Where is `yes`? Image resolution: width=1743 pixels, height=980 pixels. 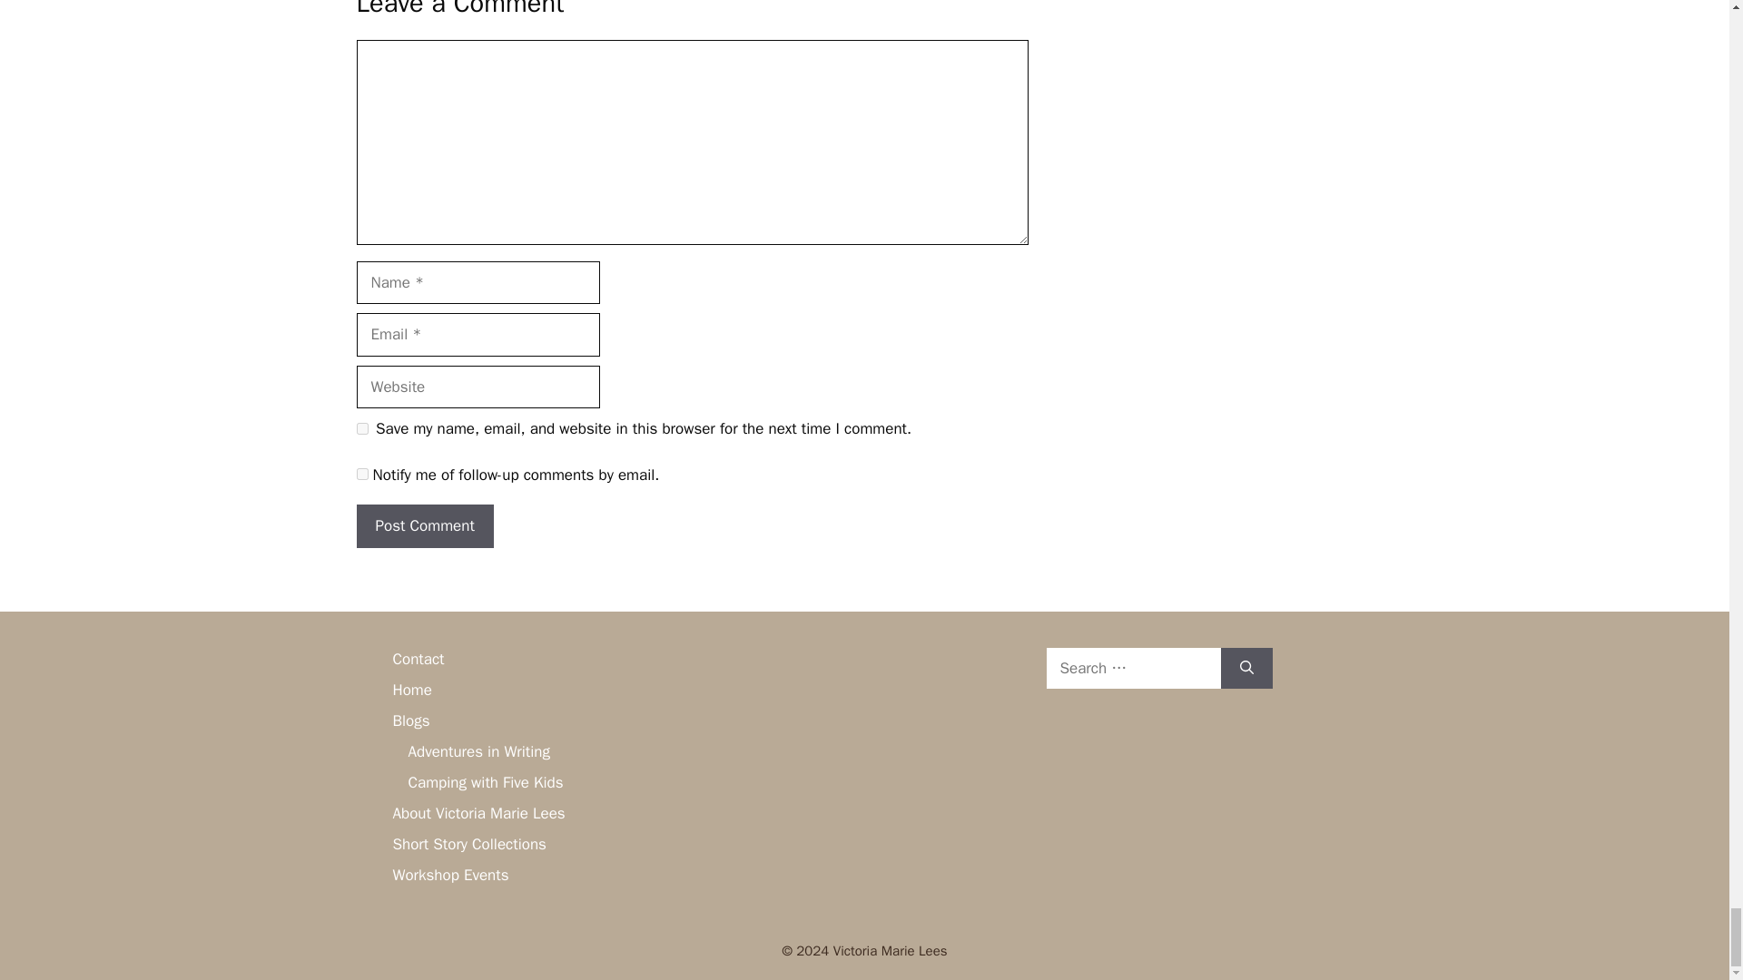 yes is located at coordinates (361, 428).